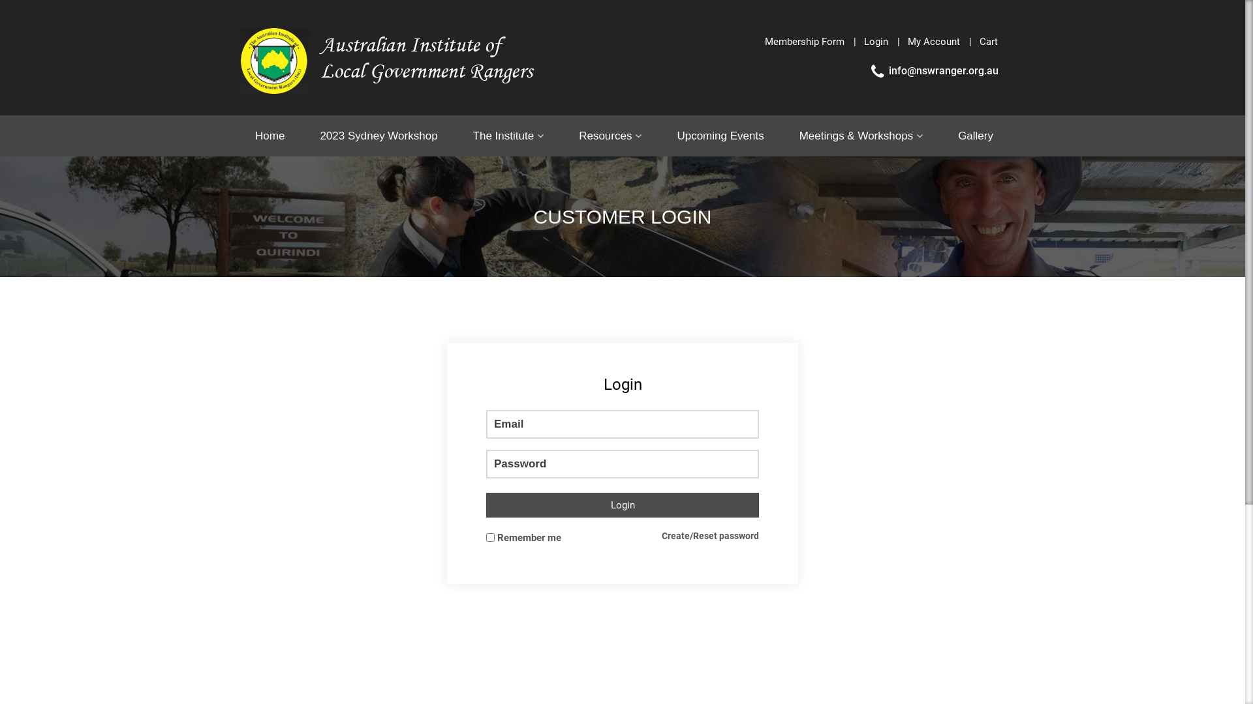 This screenshot has height=704, width=1253. Describe the element at coordinates (710, 536) in the screenshot. I see `Create/Reset password` at that location.